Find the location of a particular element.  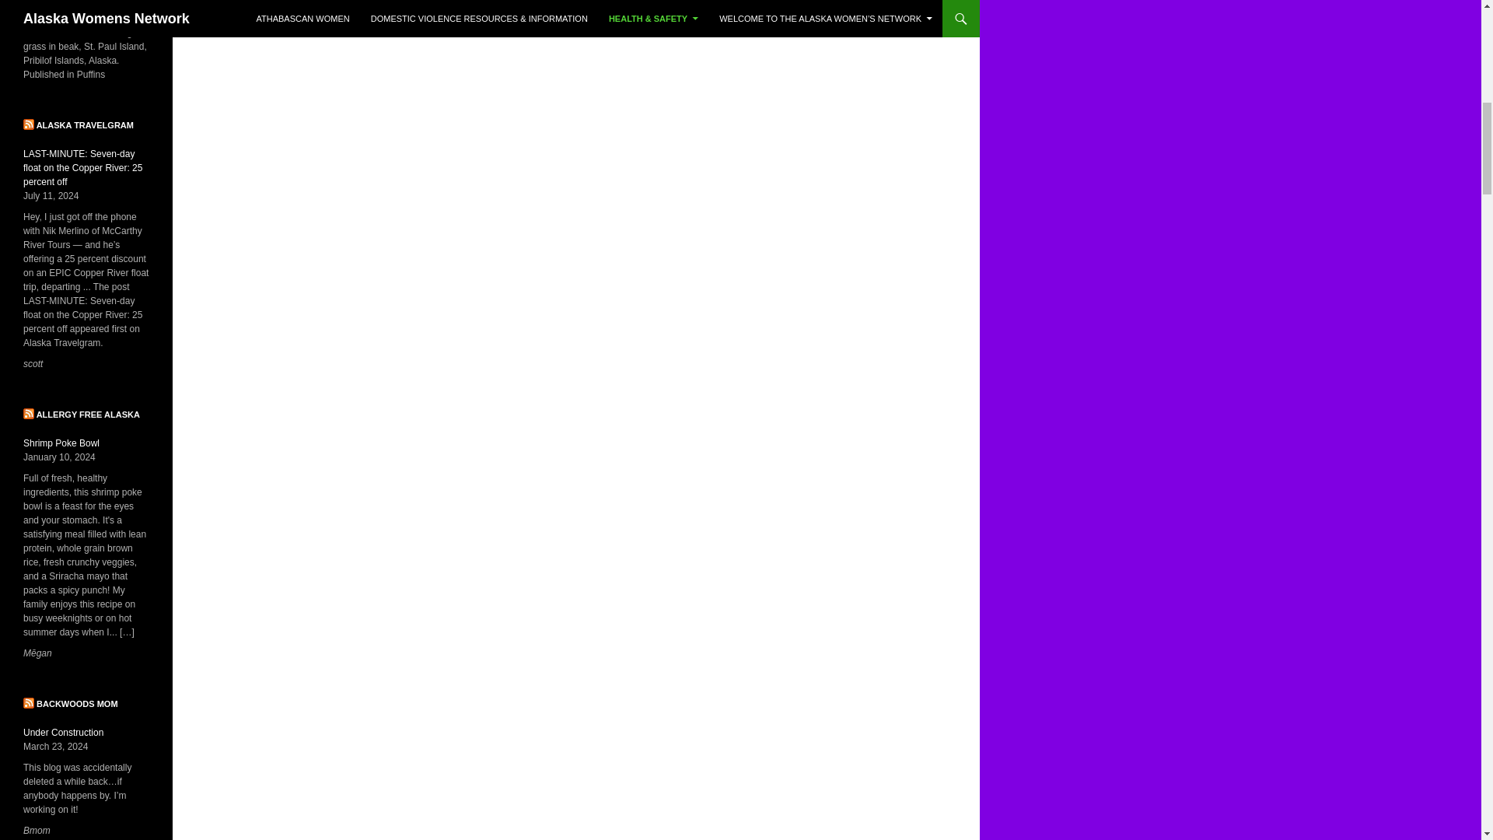

BACKWOODS MOM is located at coordinates (76, 703).